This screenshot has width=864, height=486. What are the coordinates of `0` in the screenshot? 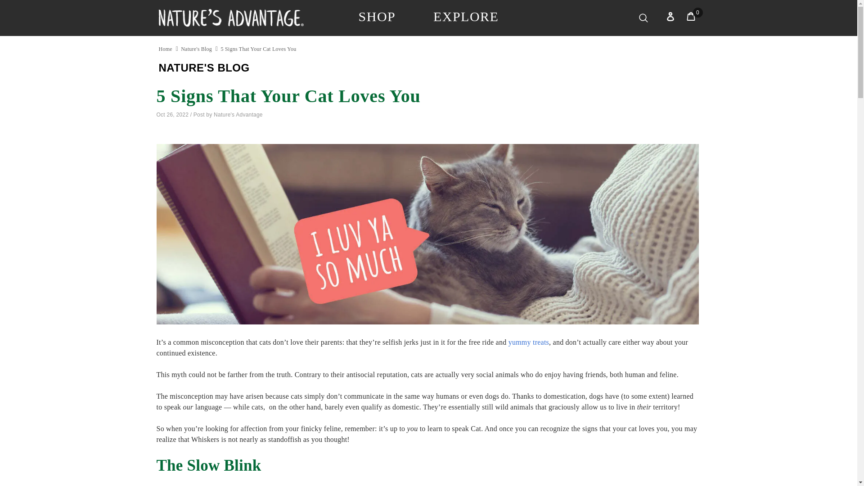 It's located at (691, 17).